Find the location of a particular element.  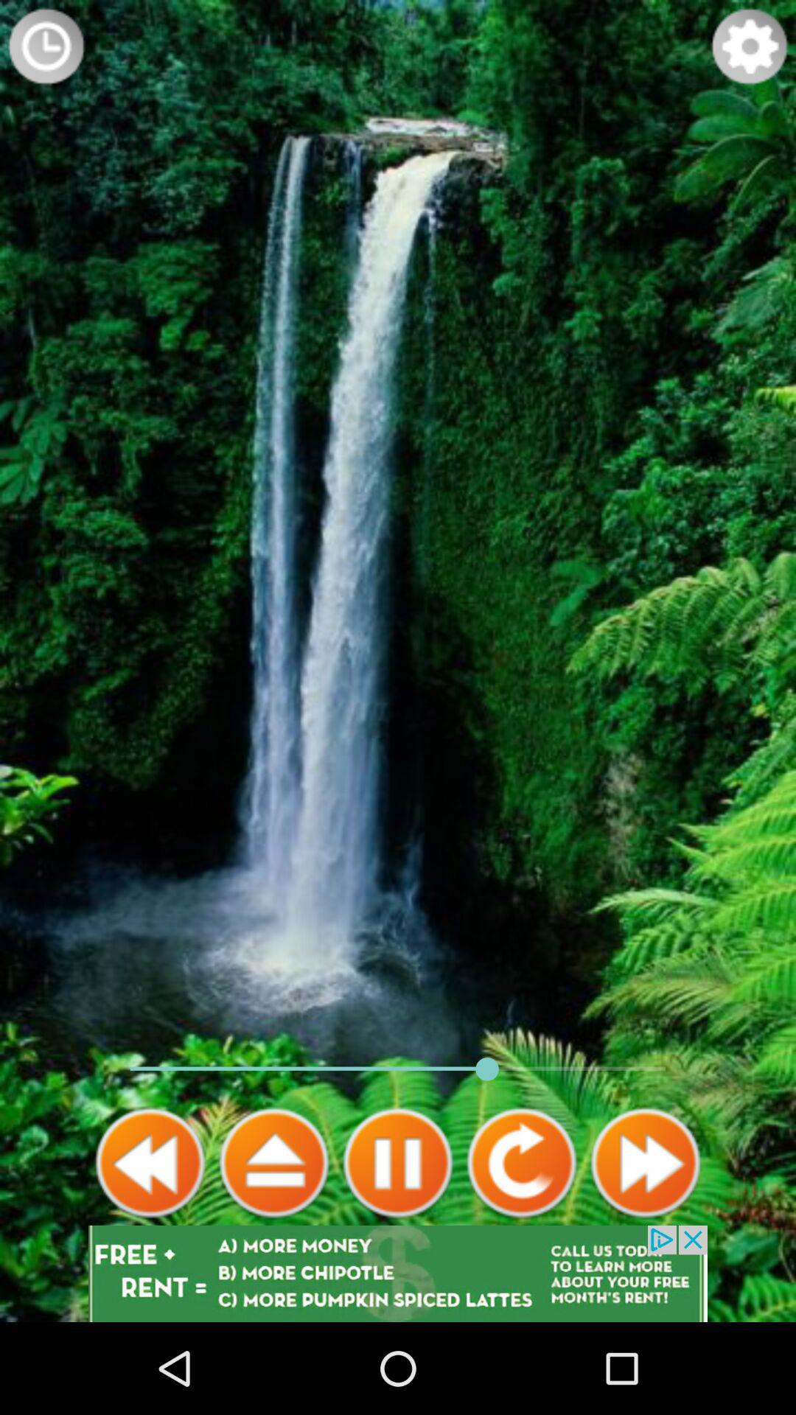

go to next video is located at coordinates (274, 1163).